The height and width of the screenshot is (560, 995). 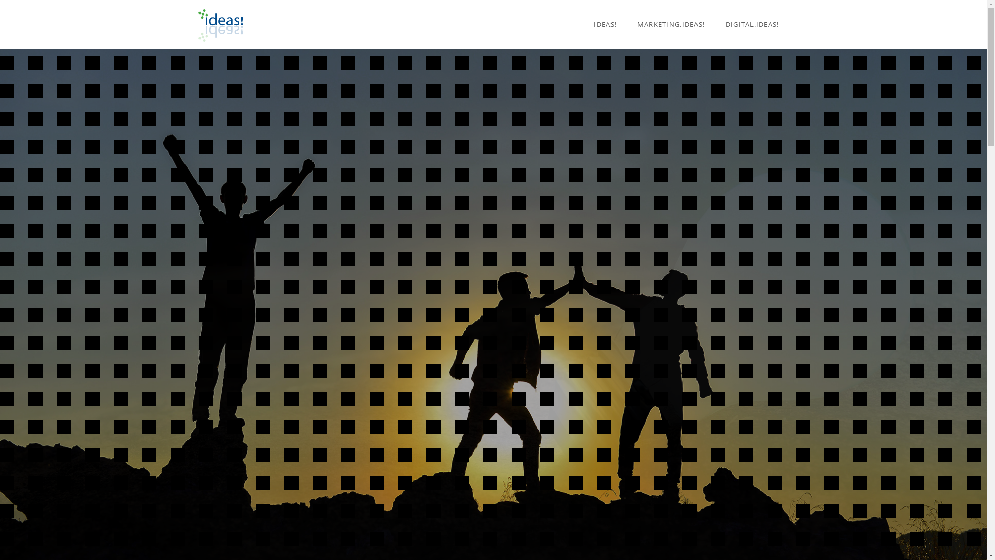 What do you see at coordinates (605, 24) in the screenshot?
I see `IDEAS!` at bounding box center [605, 24].